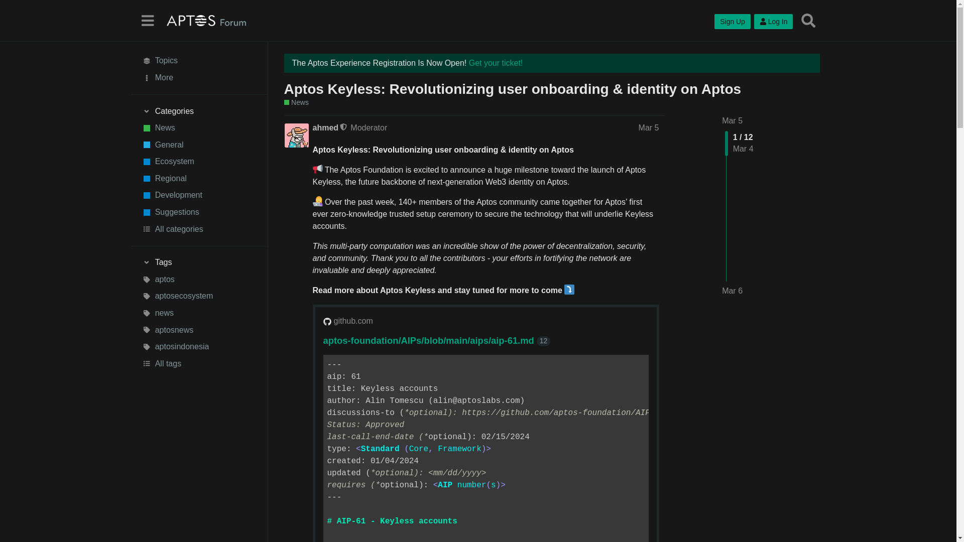 The width and height of the screenshot is (964, 542). I want to click on Topics, so click(199, 61).